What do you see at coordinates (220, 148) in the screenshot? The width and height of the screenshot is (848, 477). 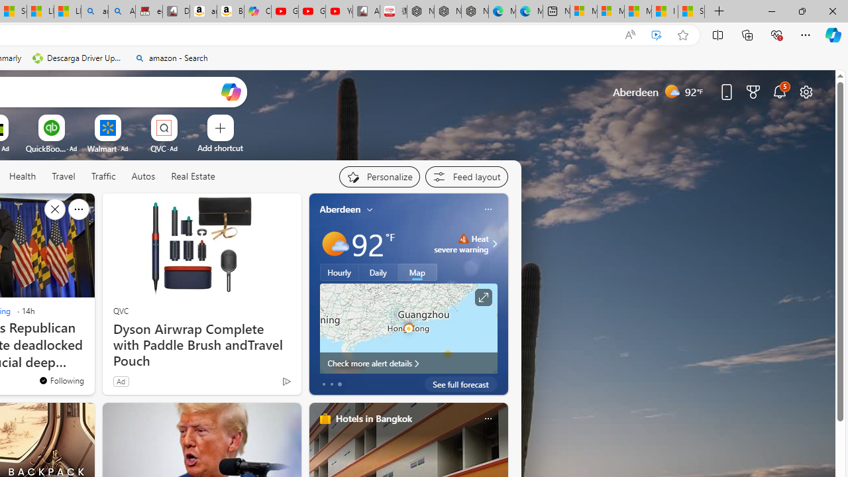 I see `Add a site` at bounding box center [220, 148].